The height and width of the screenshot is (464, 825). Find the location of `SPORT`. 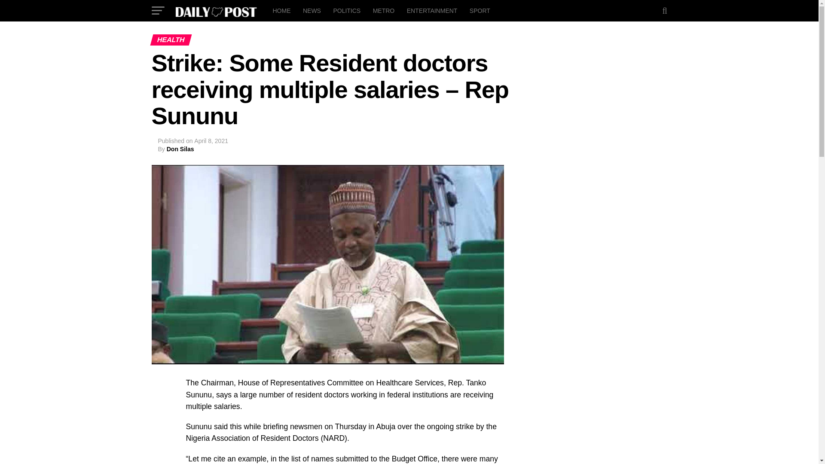

SPORT is located at coordinates (480, 10).